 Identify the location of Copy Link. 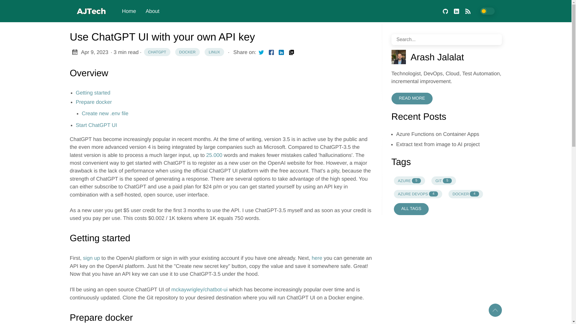
(187, 52).